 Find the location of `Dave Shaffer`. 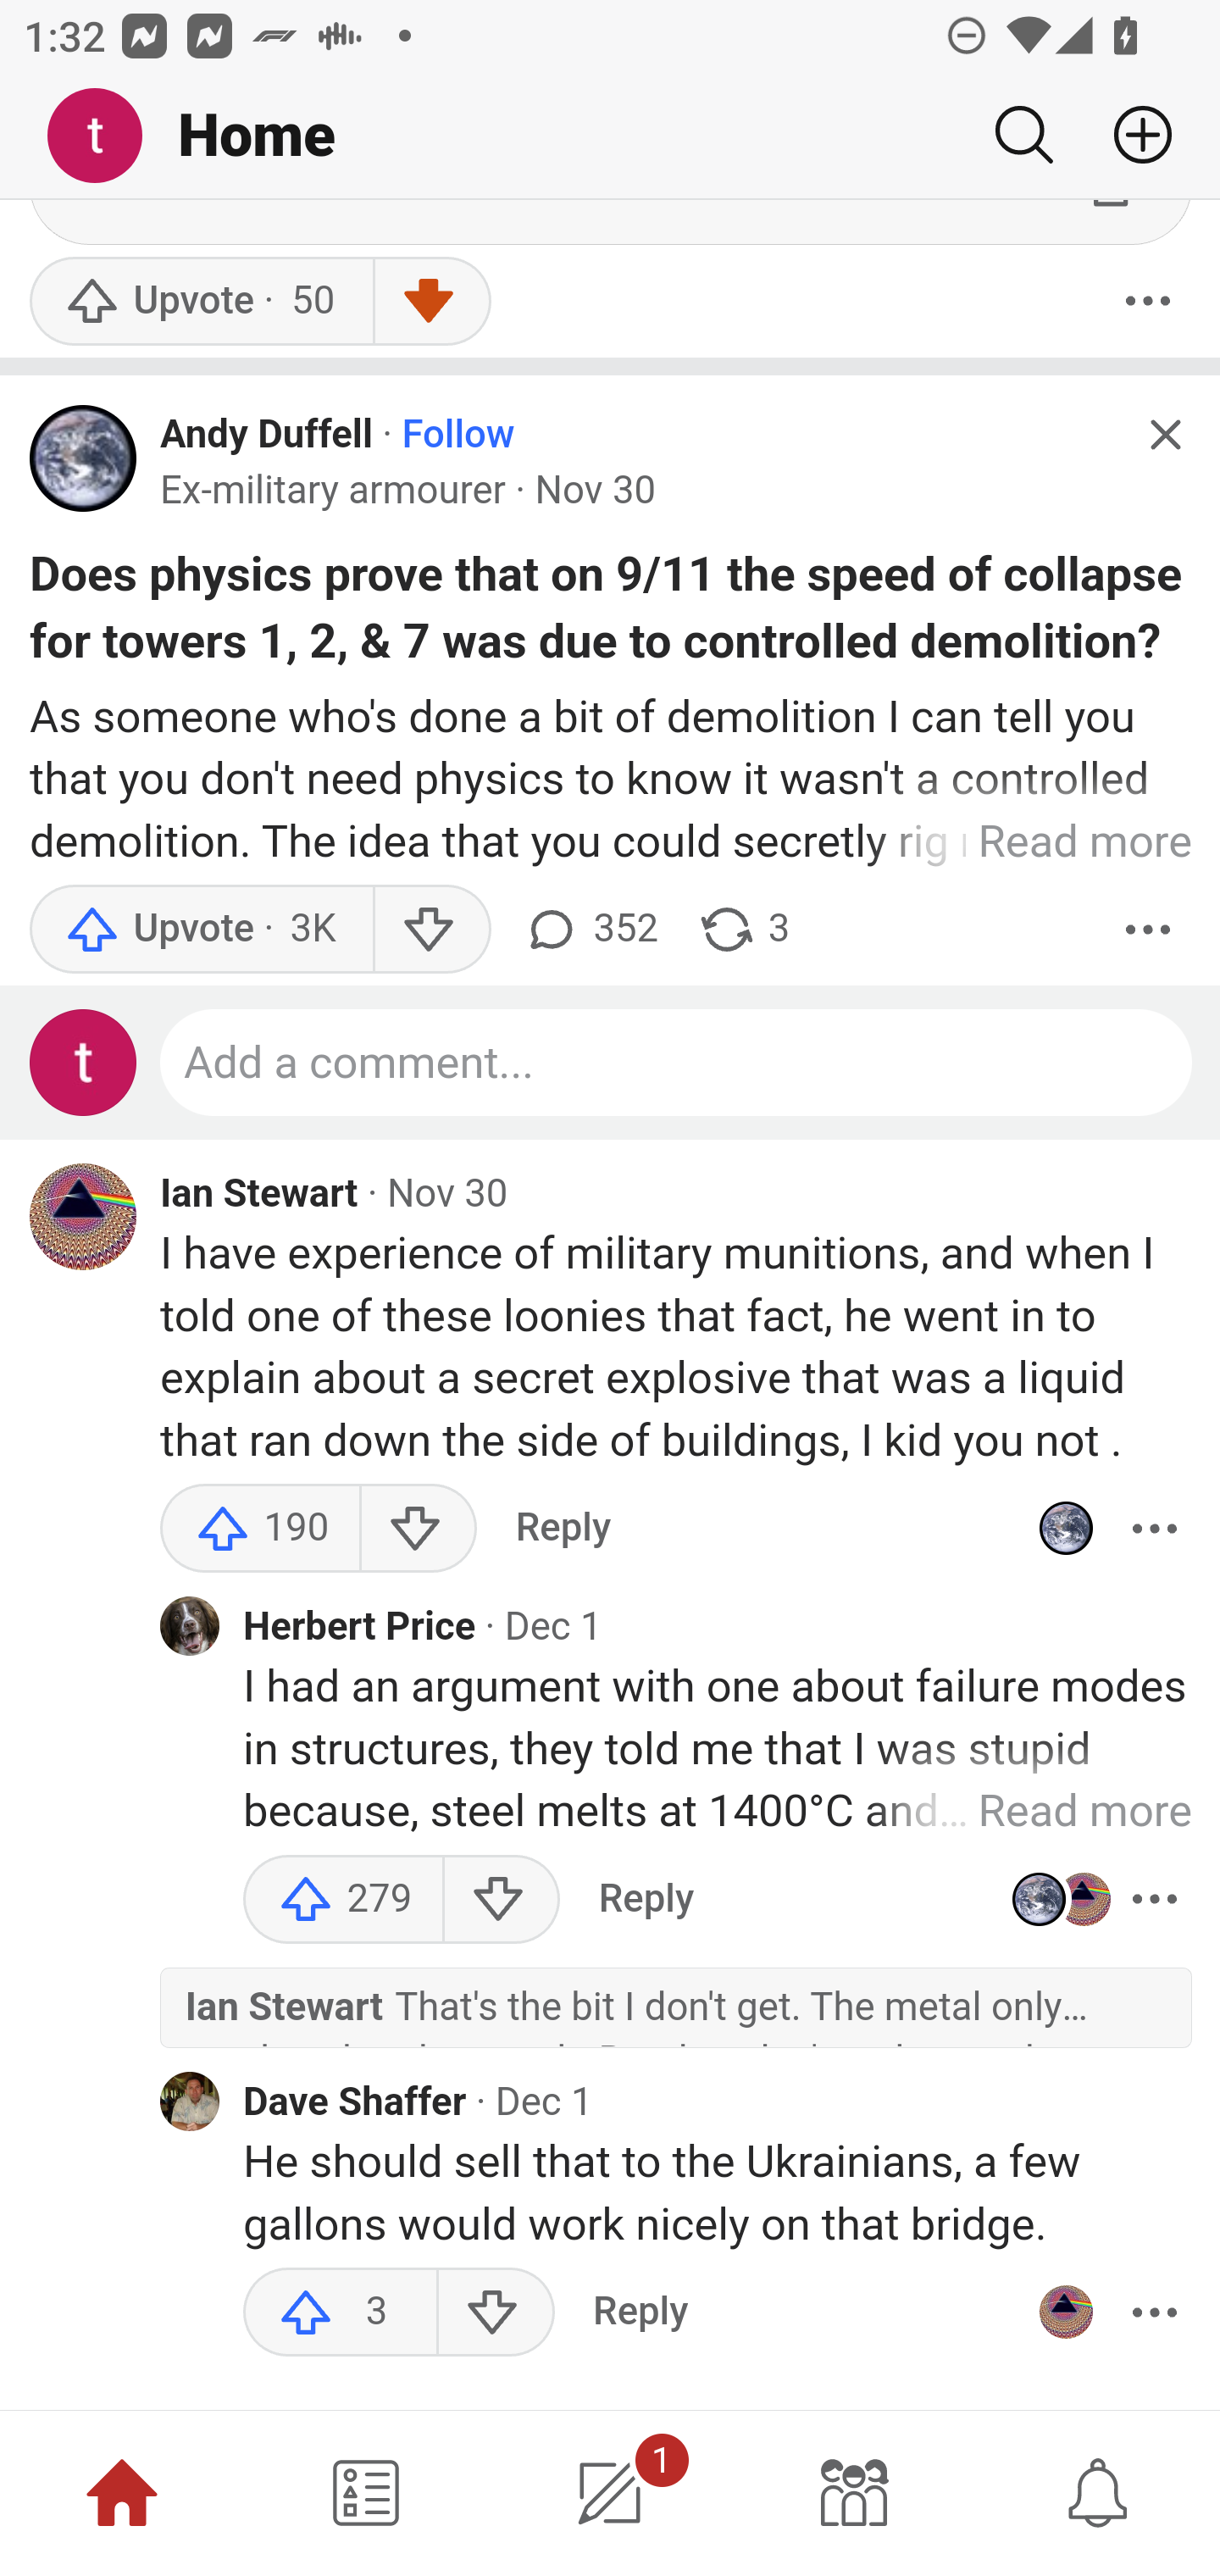

Dave Shaffer is located at coordinates (355, 2105).